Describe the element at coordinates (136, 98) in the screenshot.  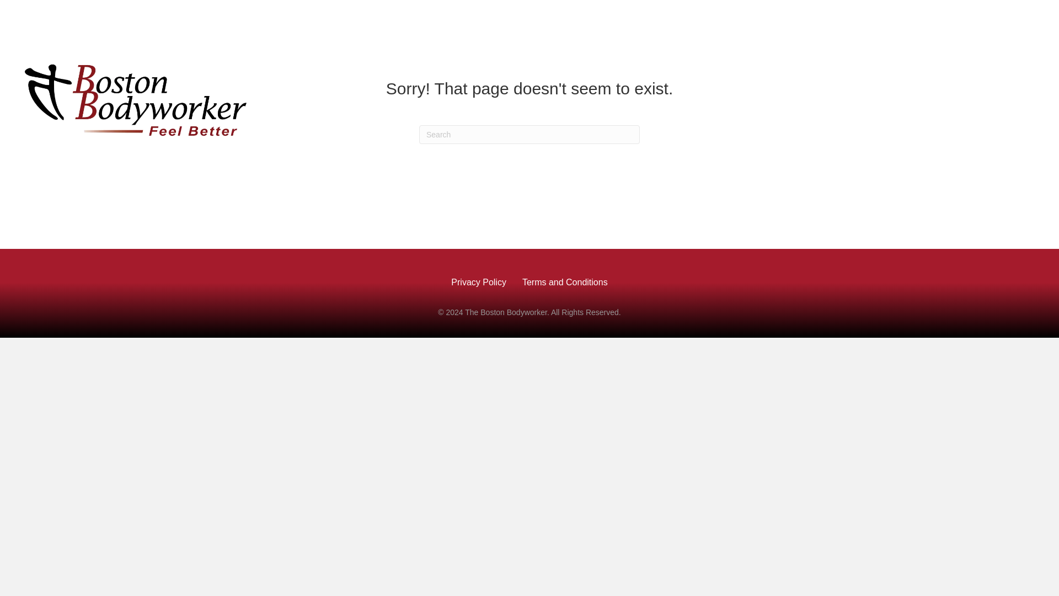
I see `uncroppedBBW-logo-white-outline-1-768x263` at that location.